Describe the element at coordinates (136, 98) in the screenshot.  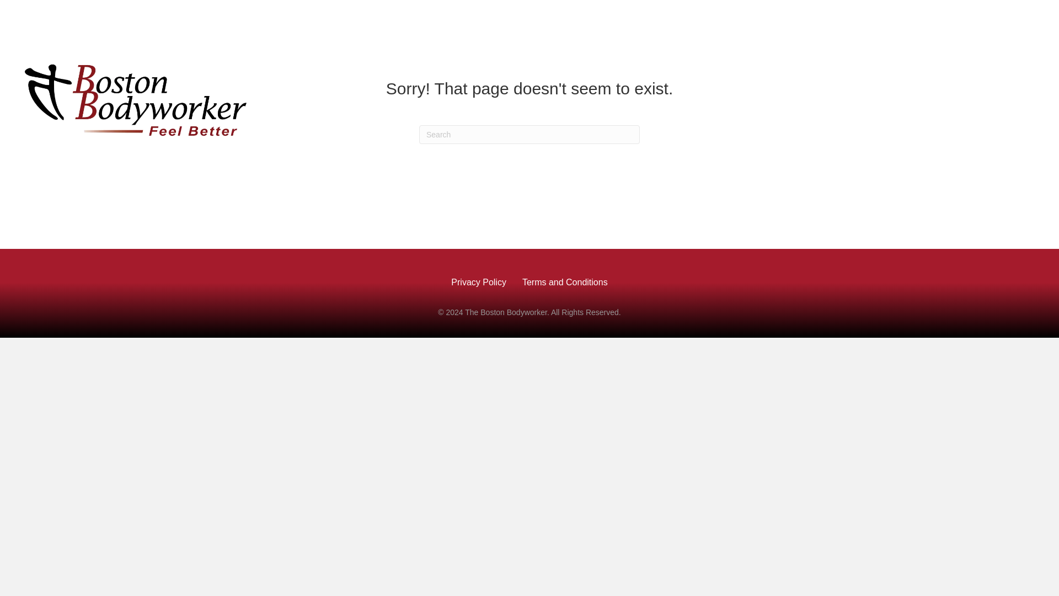
I see `uncroppedBBW-logo-white-outline-1-768x263` at that location.